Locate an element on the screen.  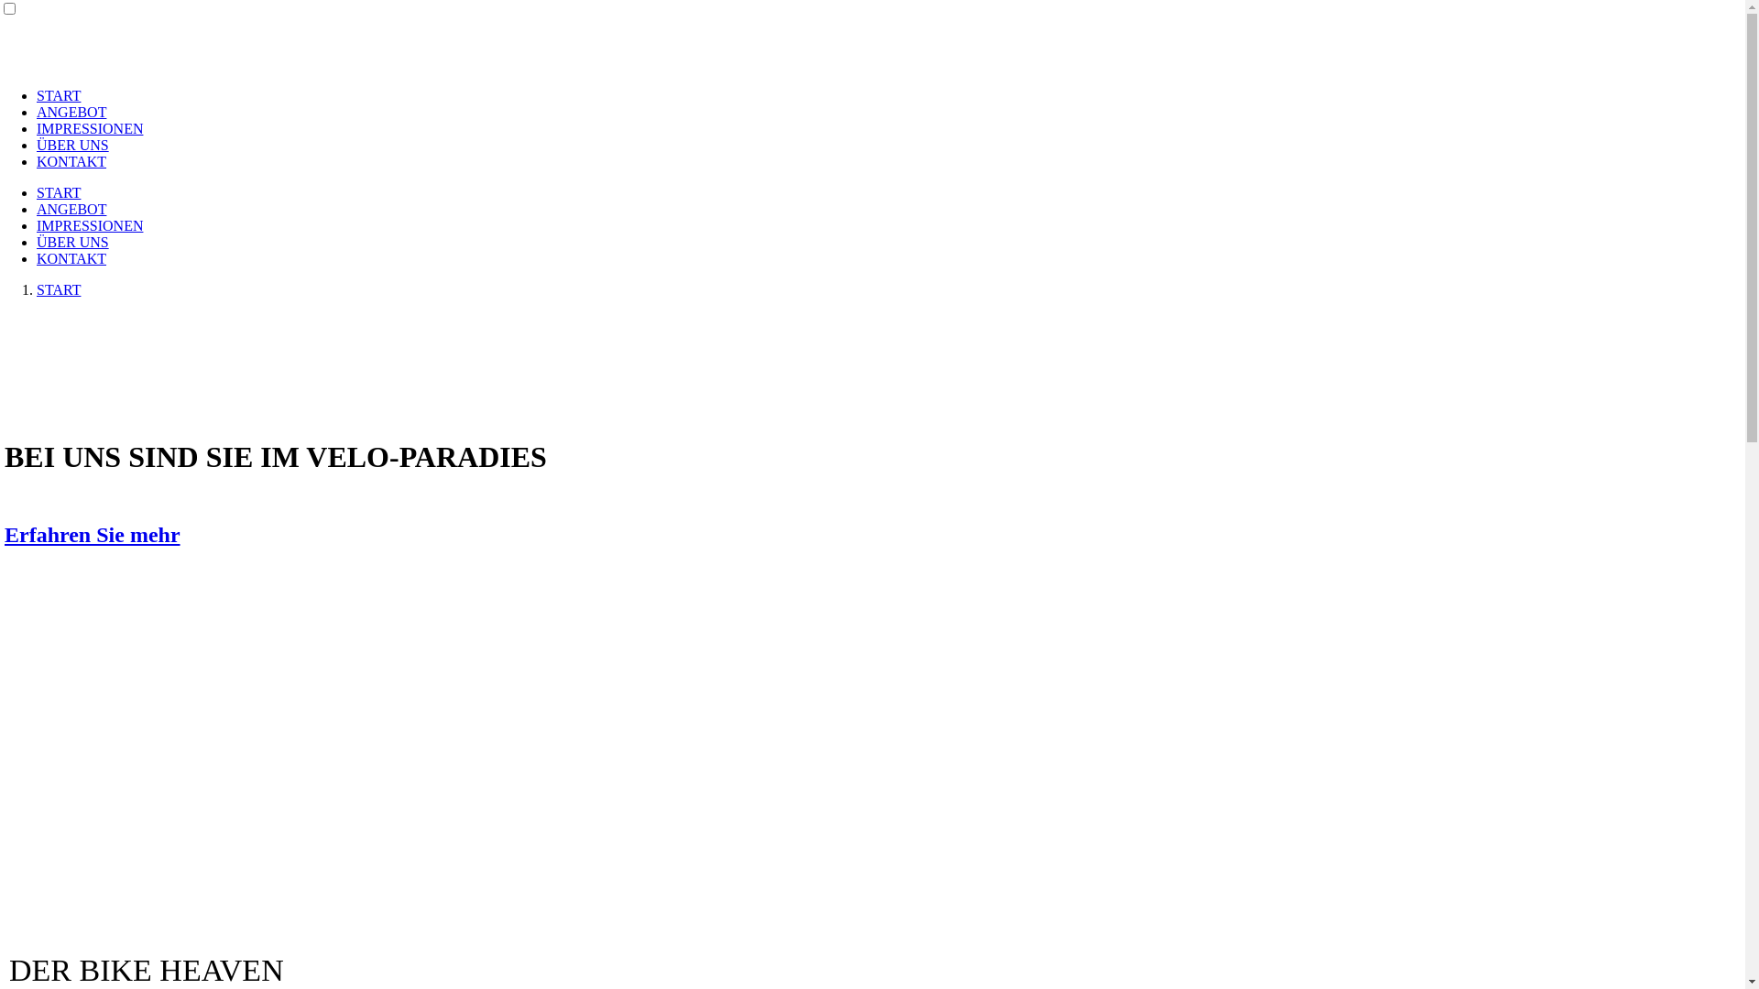
Erfahren Sie mehr is located at coordinates (93, 535).